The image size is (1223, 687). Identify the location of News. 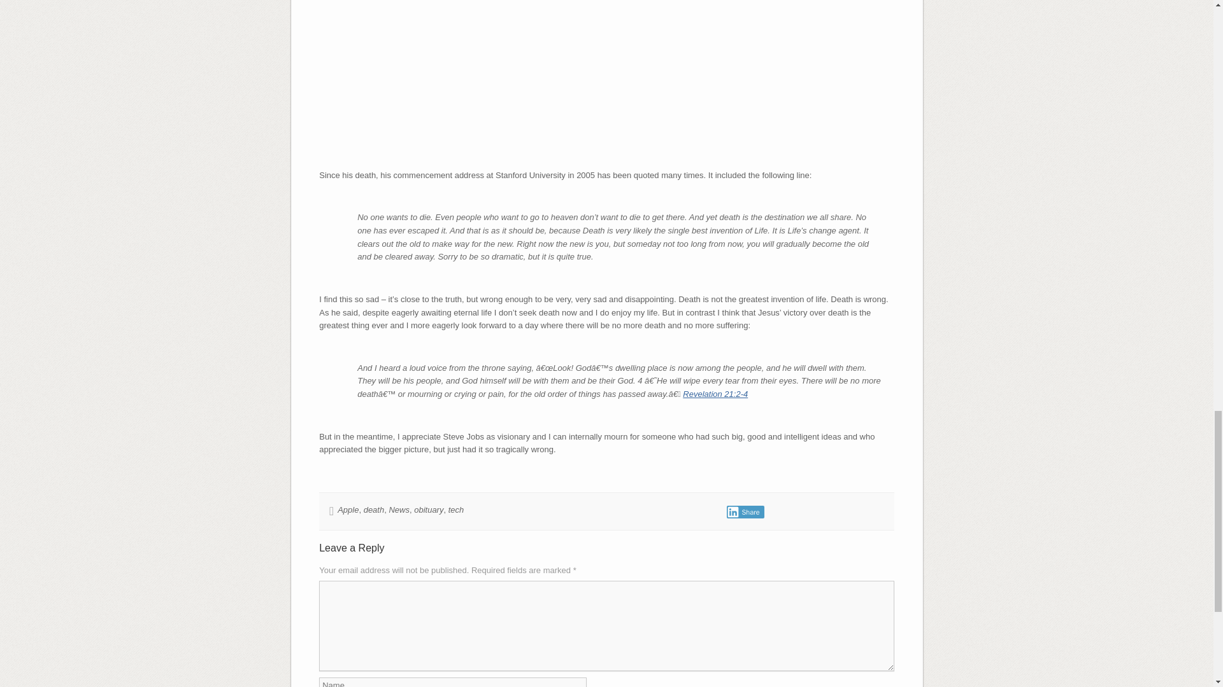
(399, 509).